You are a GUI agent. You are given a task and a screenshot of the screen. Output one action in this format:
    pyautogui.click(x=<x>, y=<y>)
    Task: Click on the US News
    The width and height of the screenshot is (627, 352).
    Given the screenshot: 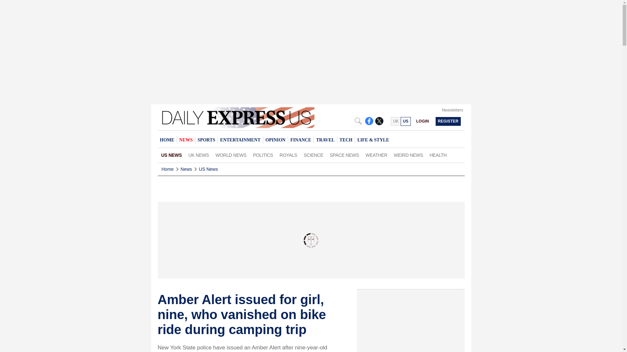 What is the action you would take?
    pyautogui.click(x=208, y=169)
    